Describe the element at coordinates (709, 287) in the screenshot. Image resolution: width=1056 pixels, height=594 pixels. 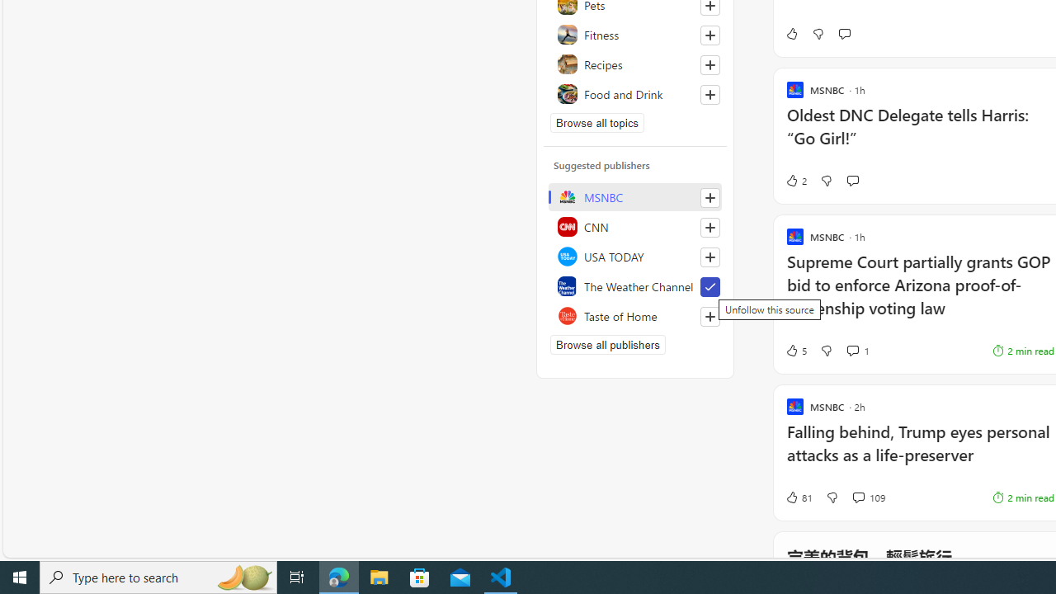
I see `Unfollow this source` at that location.